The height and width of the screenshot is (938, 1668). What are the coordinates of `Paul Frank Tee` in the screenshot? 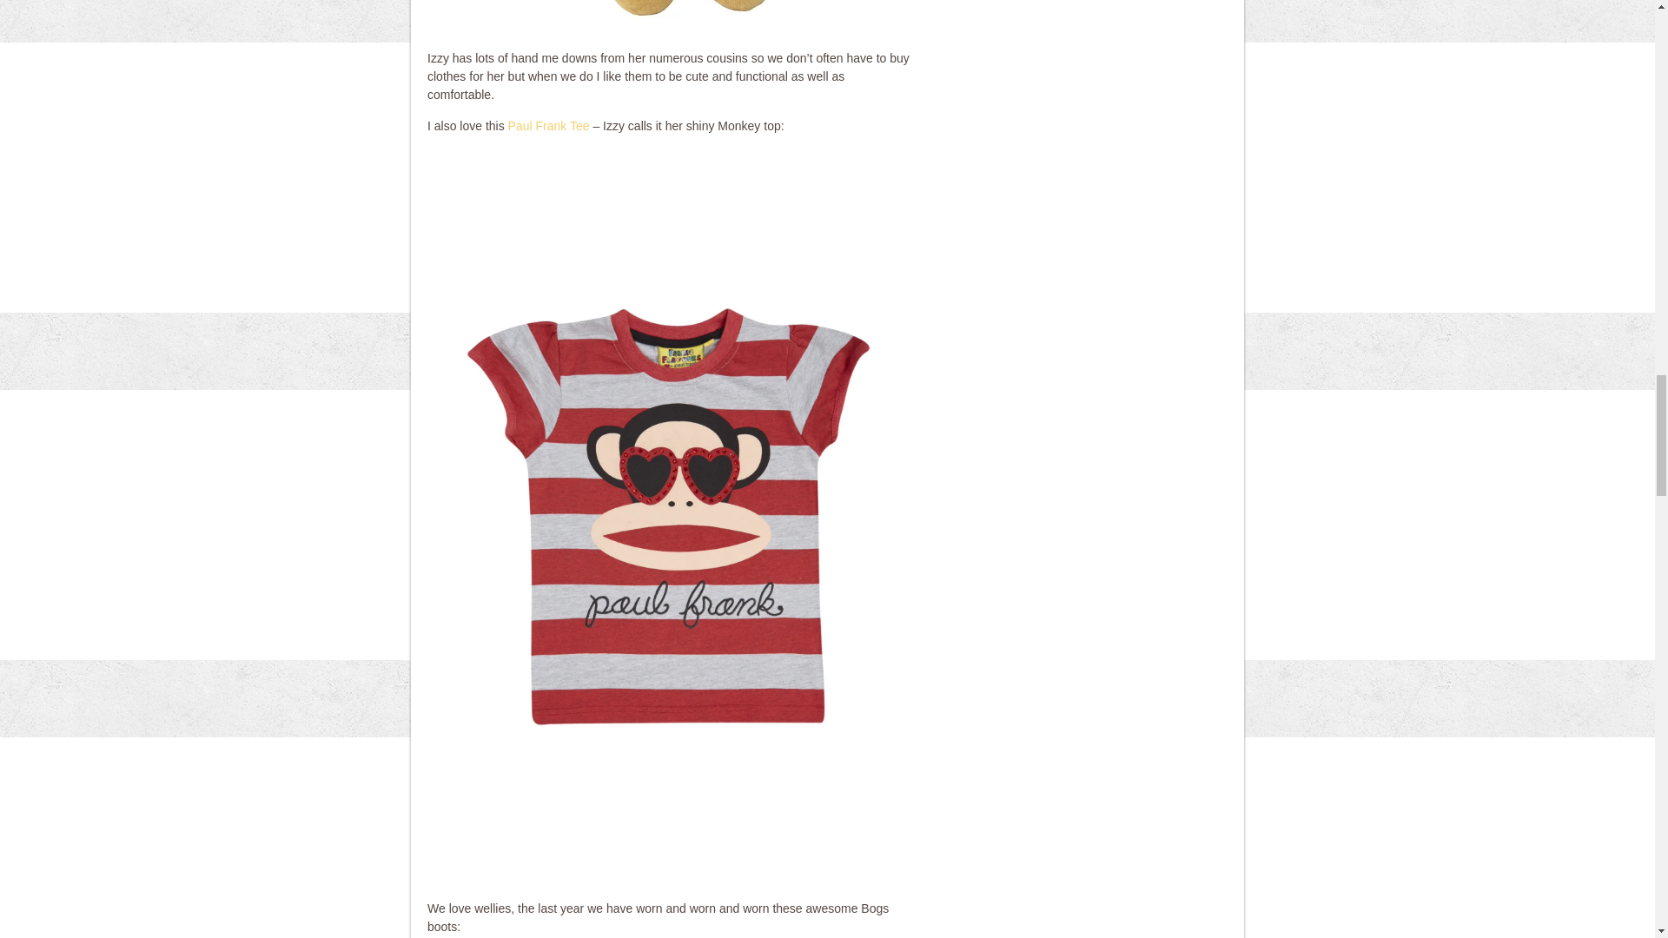 It's located at (549, 126).